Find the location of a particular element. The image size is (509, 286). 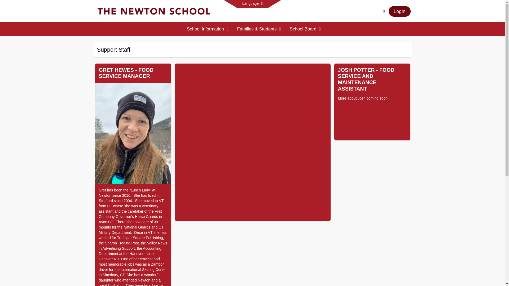

Subscribe to Organization is located at coordinates (405, 50).